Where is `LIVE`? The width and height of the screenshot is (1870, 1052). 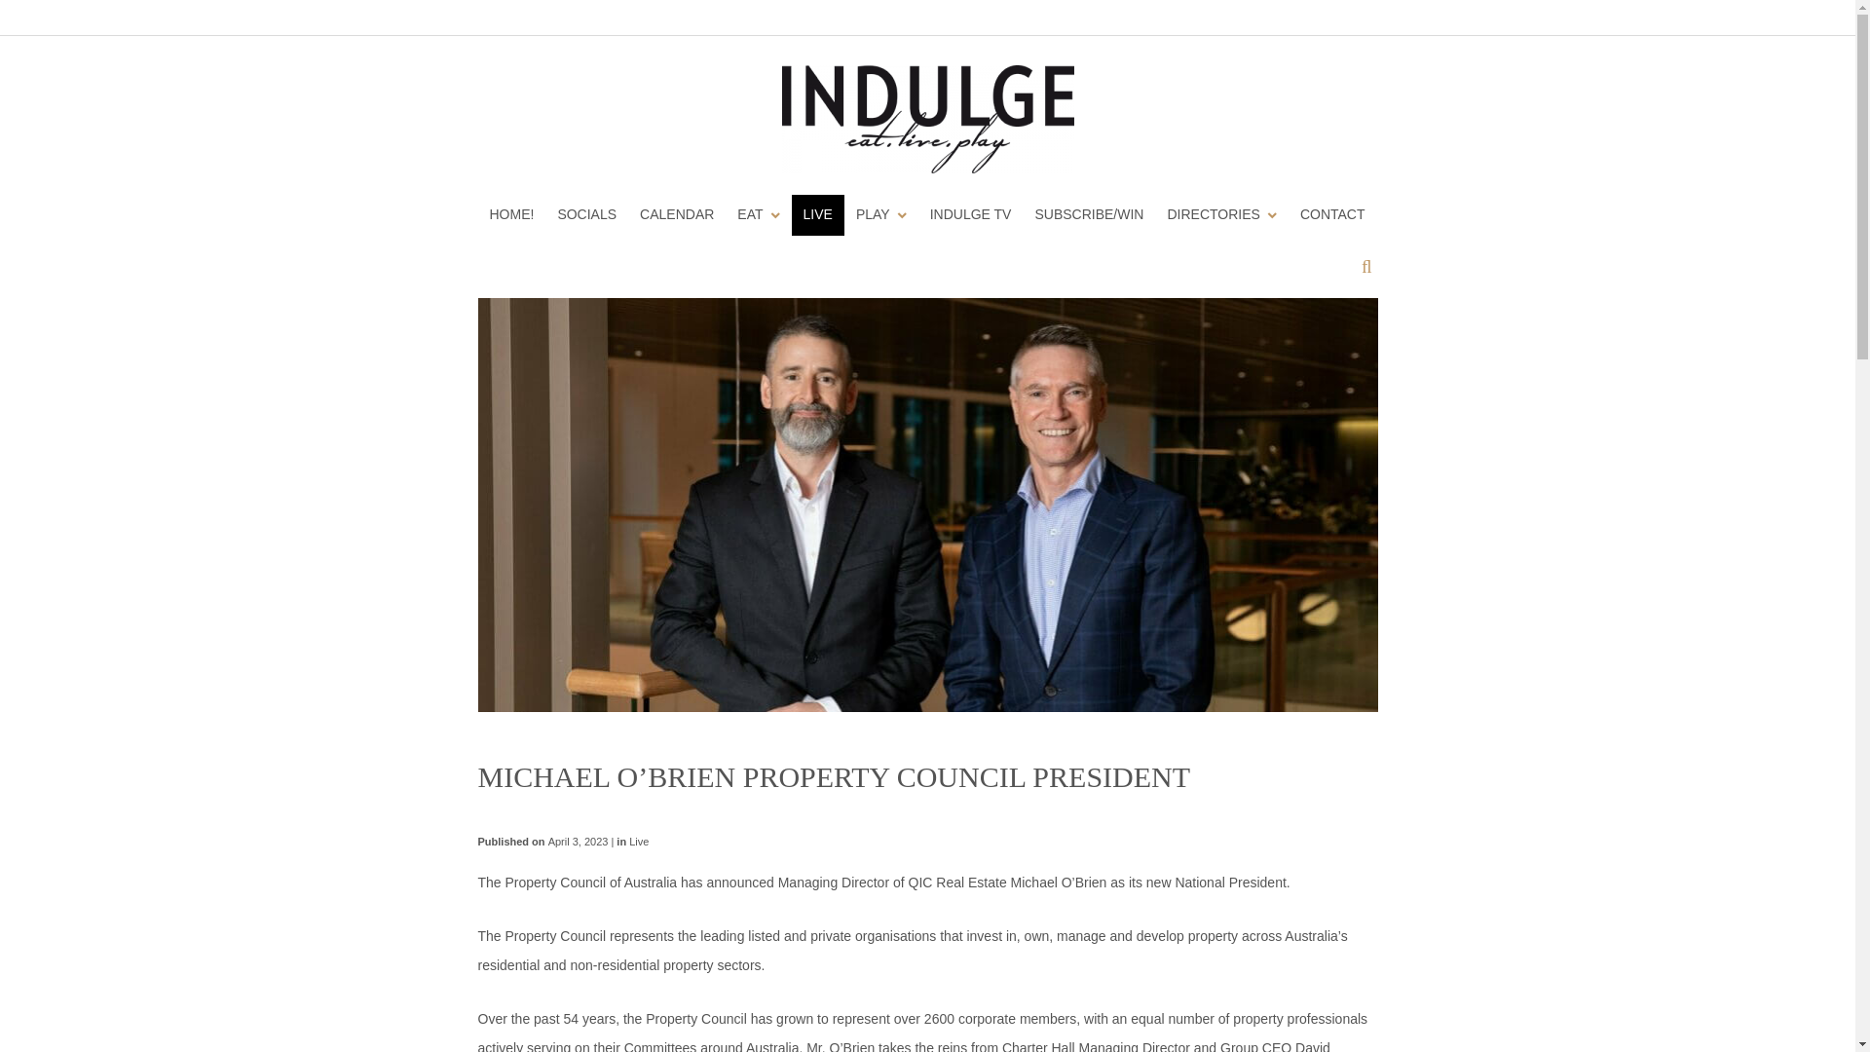 LIVE is located at coordinates (818, 214).